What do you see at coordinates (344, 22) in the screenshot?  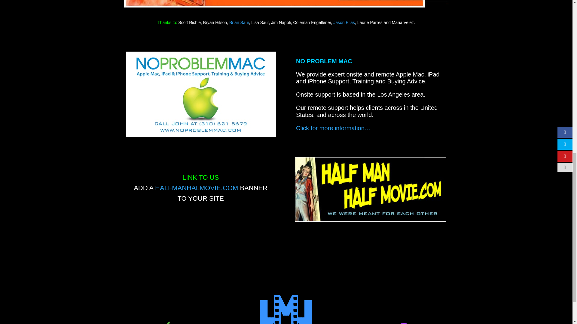 I see `Jason Elias` at bounding box center [344, 22].